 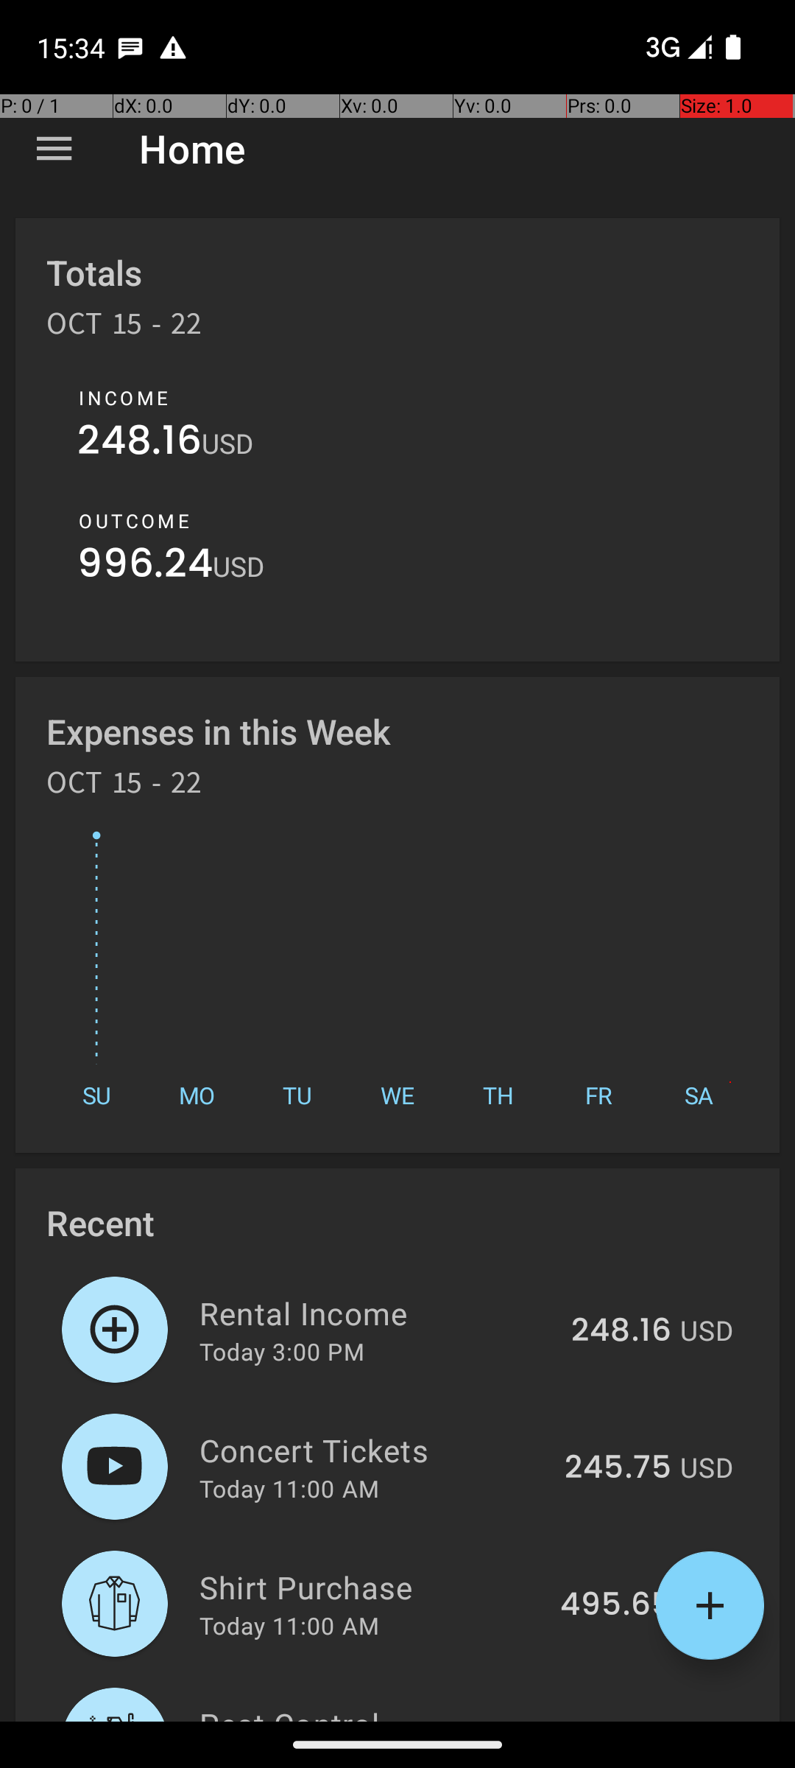 I want to click on 248.16, so click(x=140, y=443).